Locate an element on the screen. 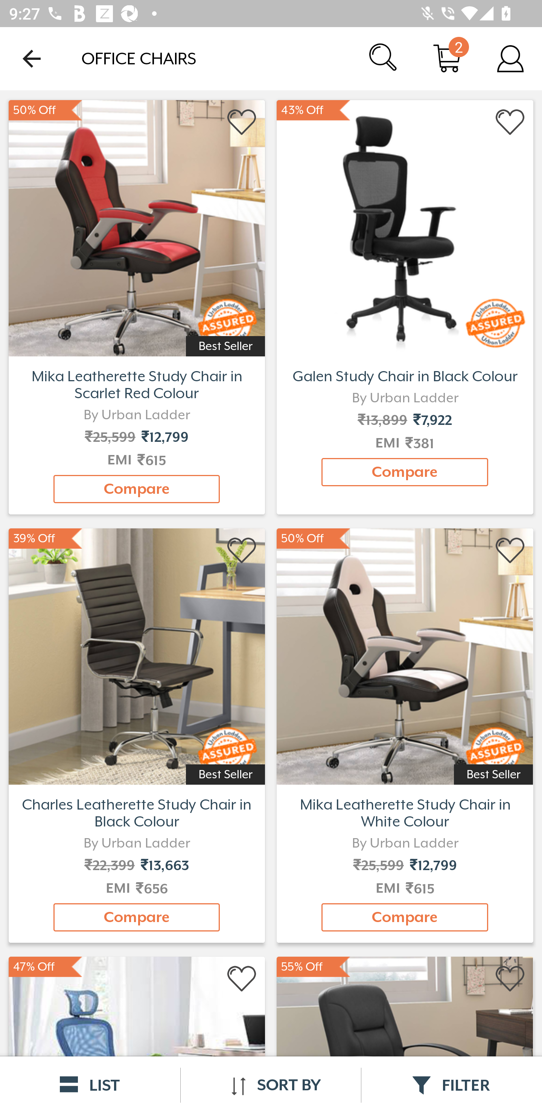 This screenshot has width=542, height=1114. Navigate up is located at coordinates (32, 58).